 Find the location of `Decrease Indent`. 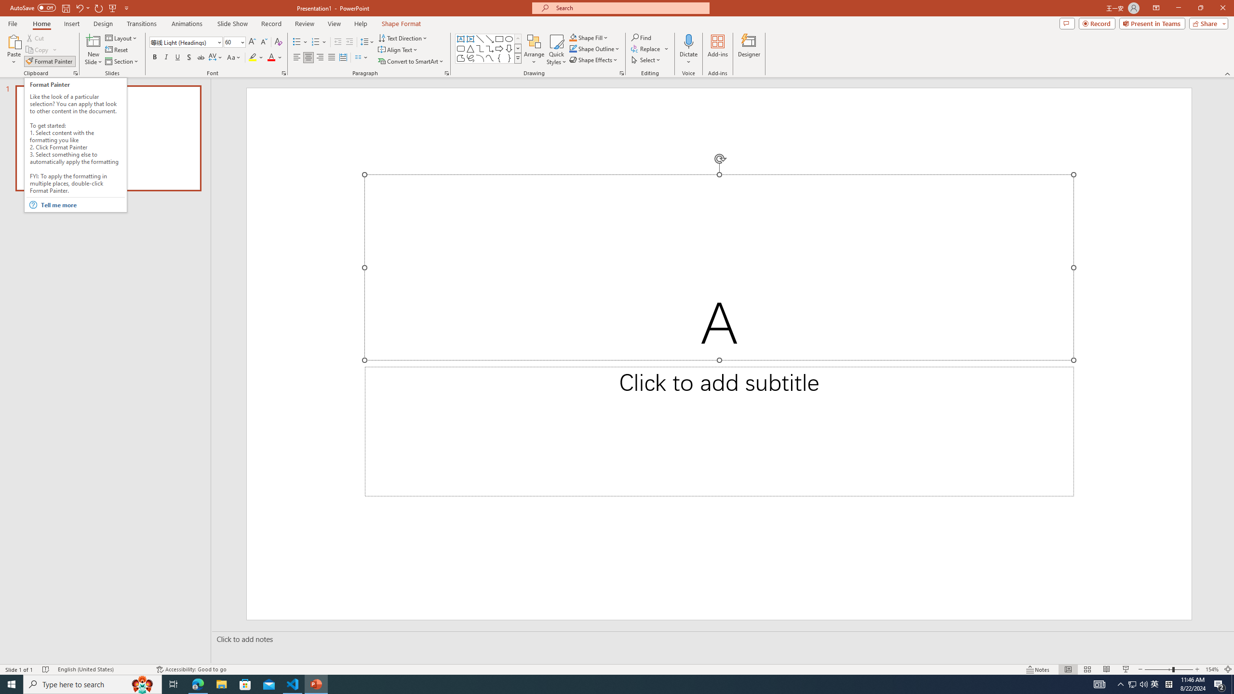

Decrease Indent is located at coordinates (338, 42).